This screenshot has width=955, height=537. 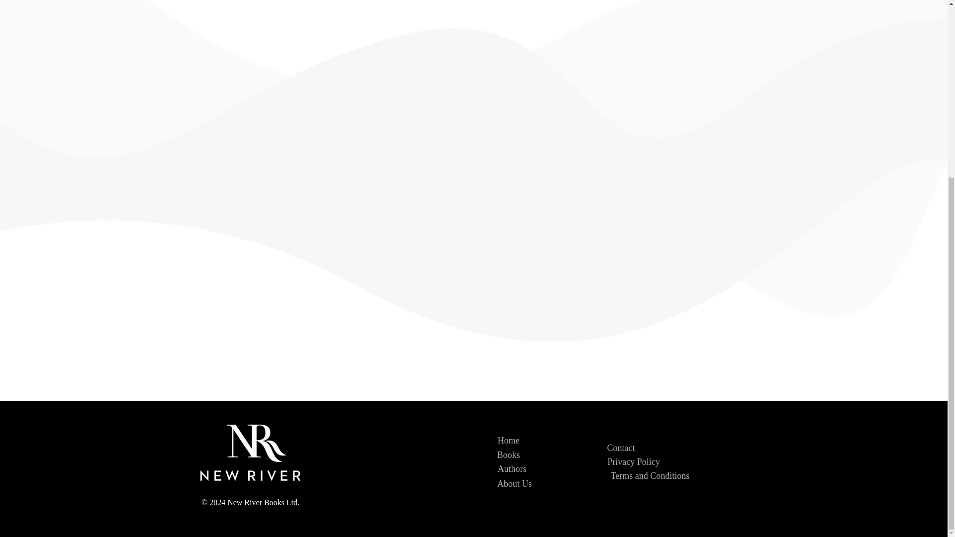 What do you see at coordinates (508, 441) in the screenshot?
I see `Home` at bounding box center [508, 441].